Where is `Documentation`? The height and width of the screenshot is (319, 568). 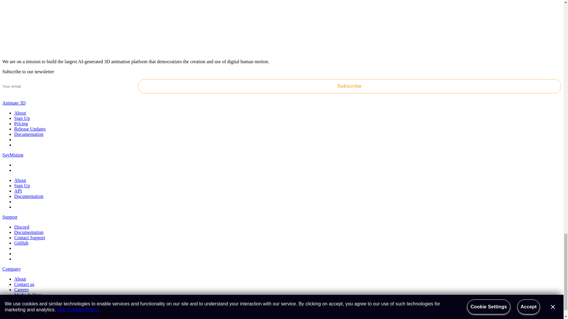
Documentation is located at coordinates (29, 134).